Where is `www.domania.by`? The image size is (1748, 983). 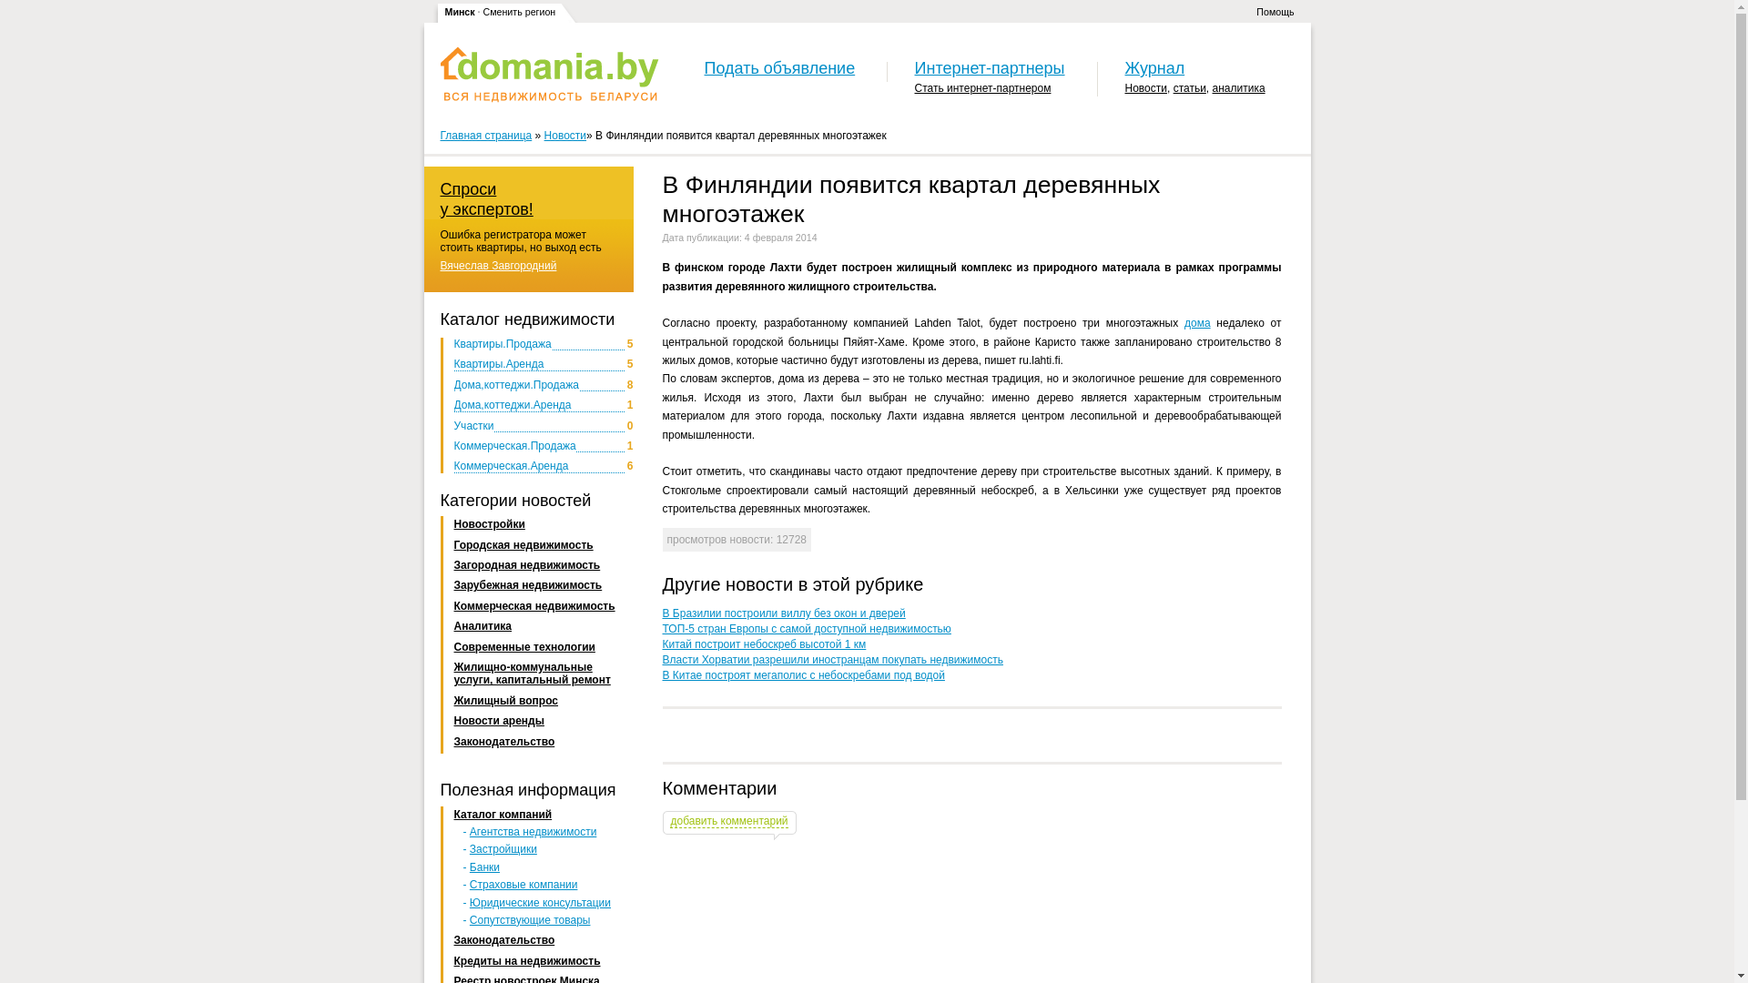 www.domania.by is located at coordinates (550, 75).